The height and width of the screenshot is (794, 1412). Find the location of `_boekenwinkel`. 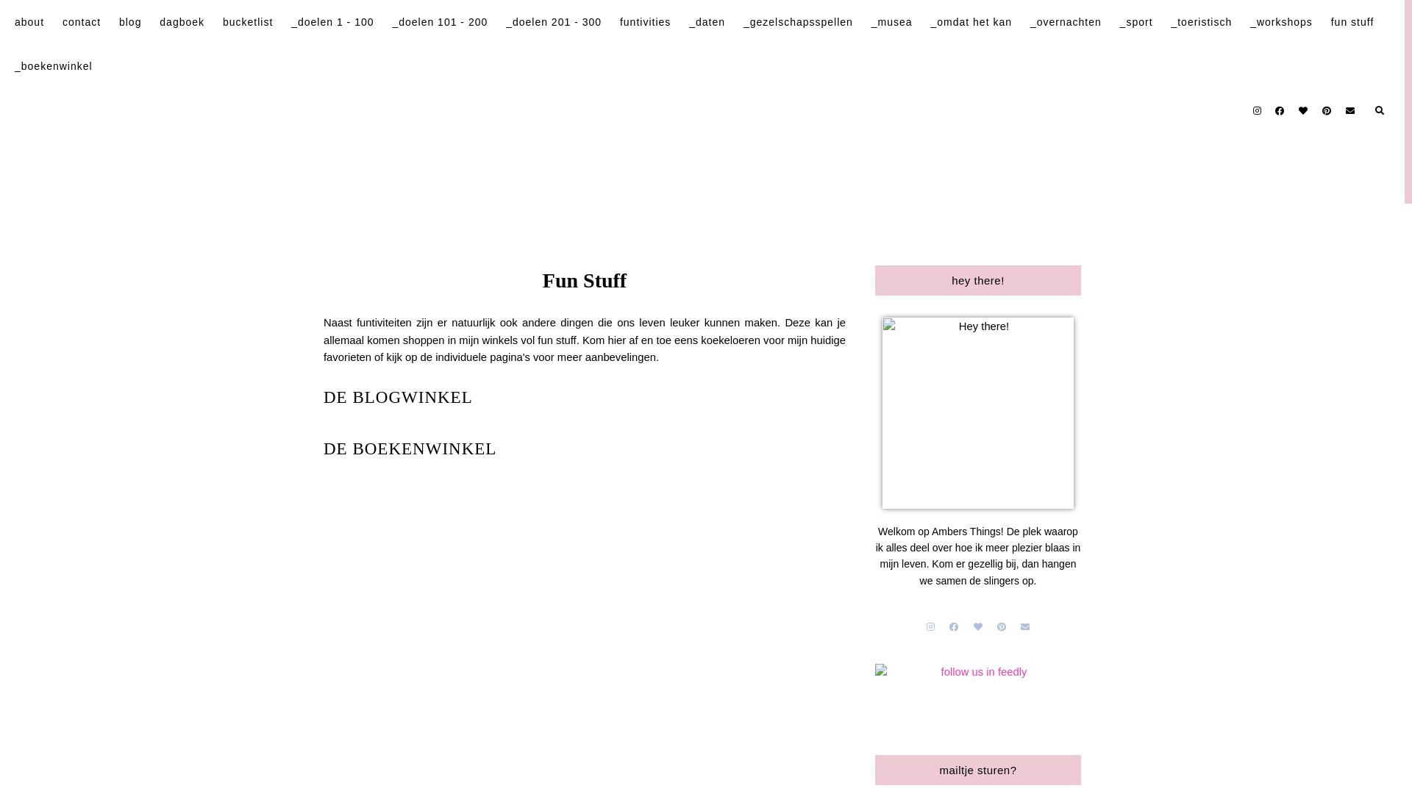

_boekenwinkel is located at coordinates (54, 66).